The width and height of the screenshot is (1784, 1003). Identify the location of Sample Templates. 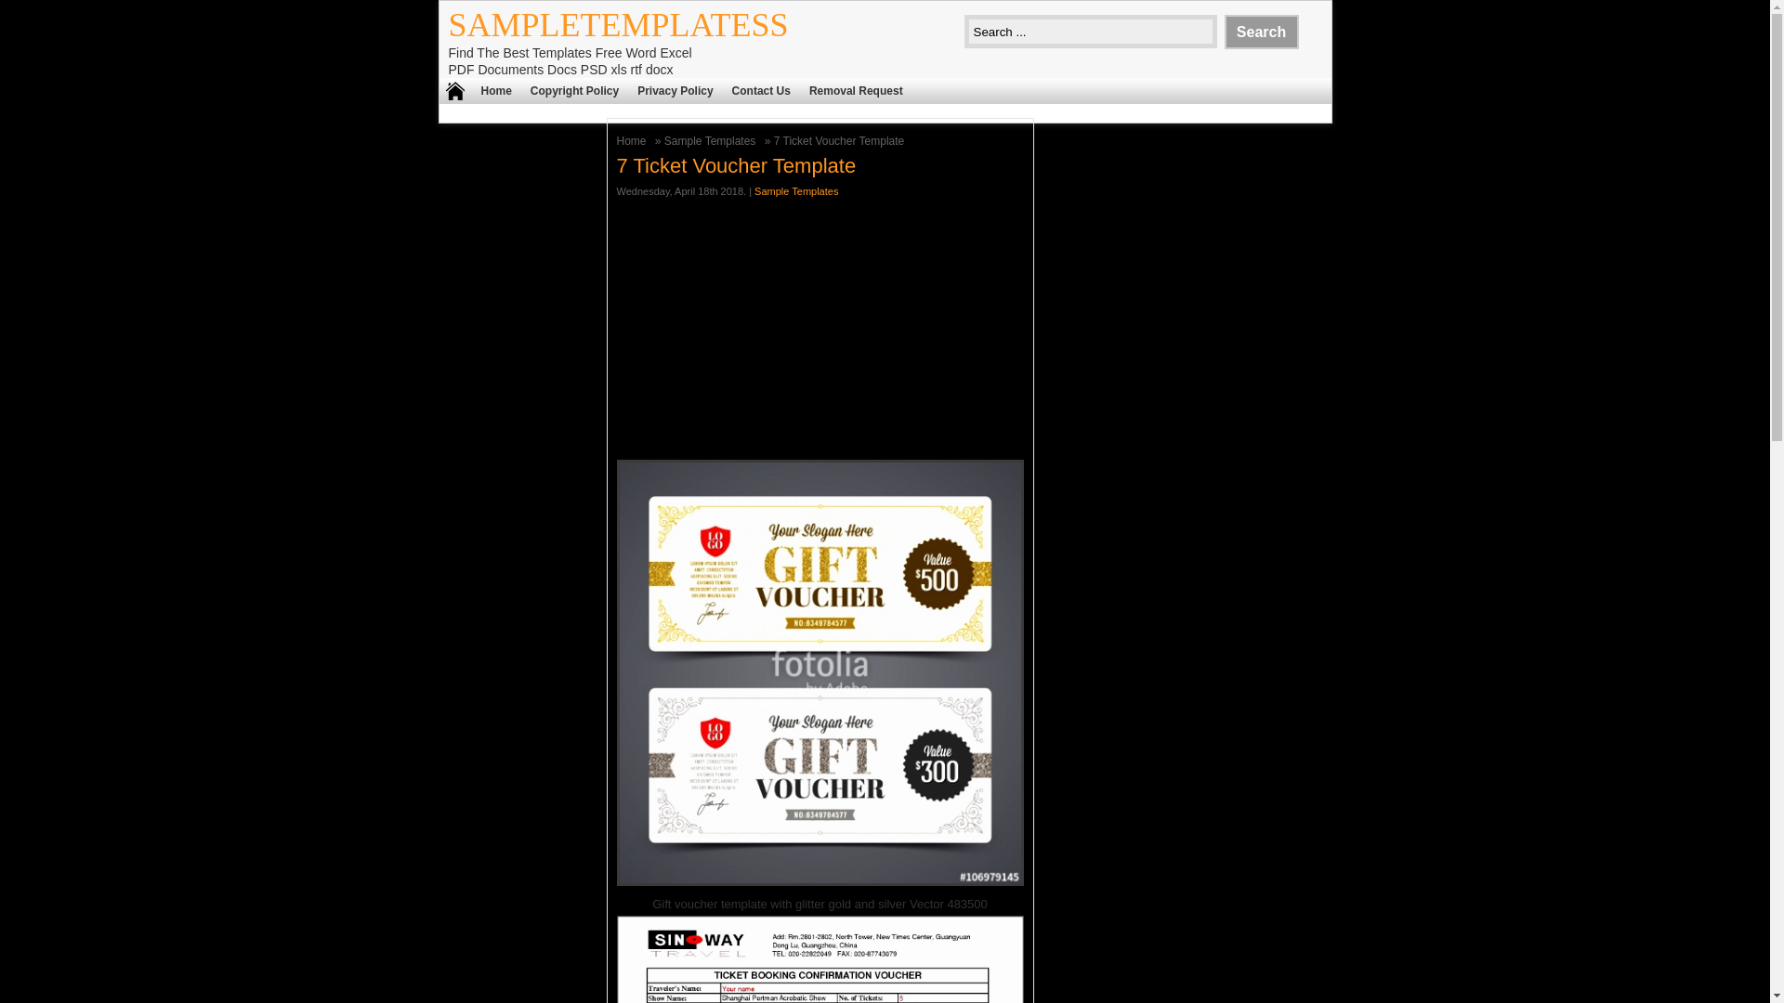
(796, 190).